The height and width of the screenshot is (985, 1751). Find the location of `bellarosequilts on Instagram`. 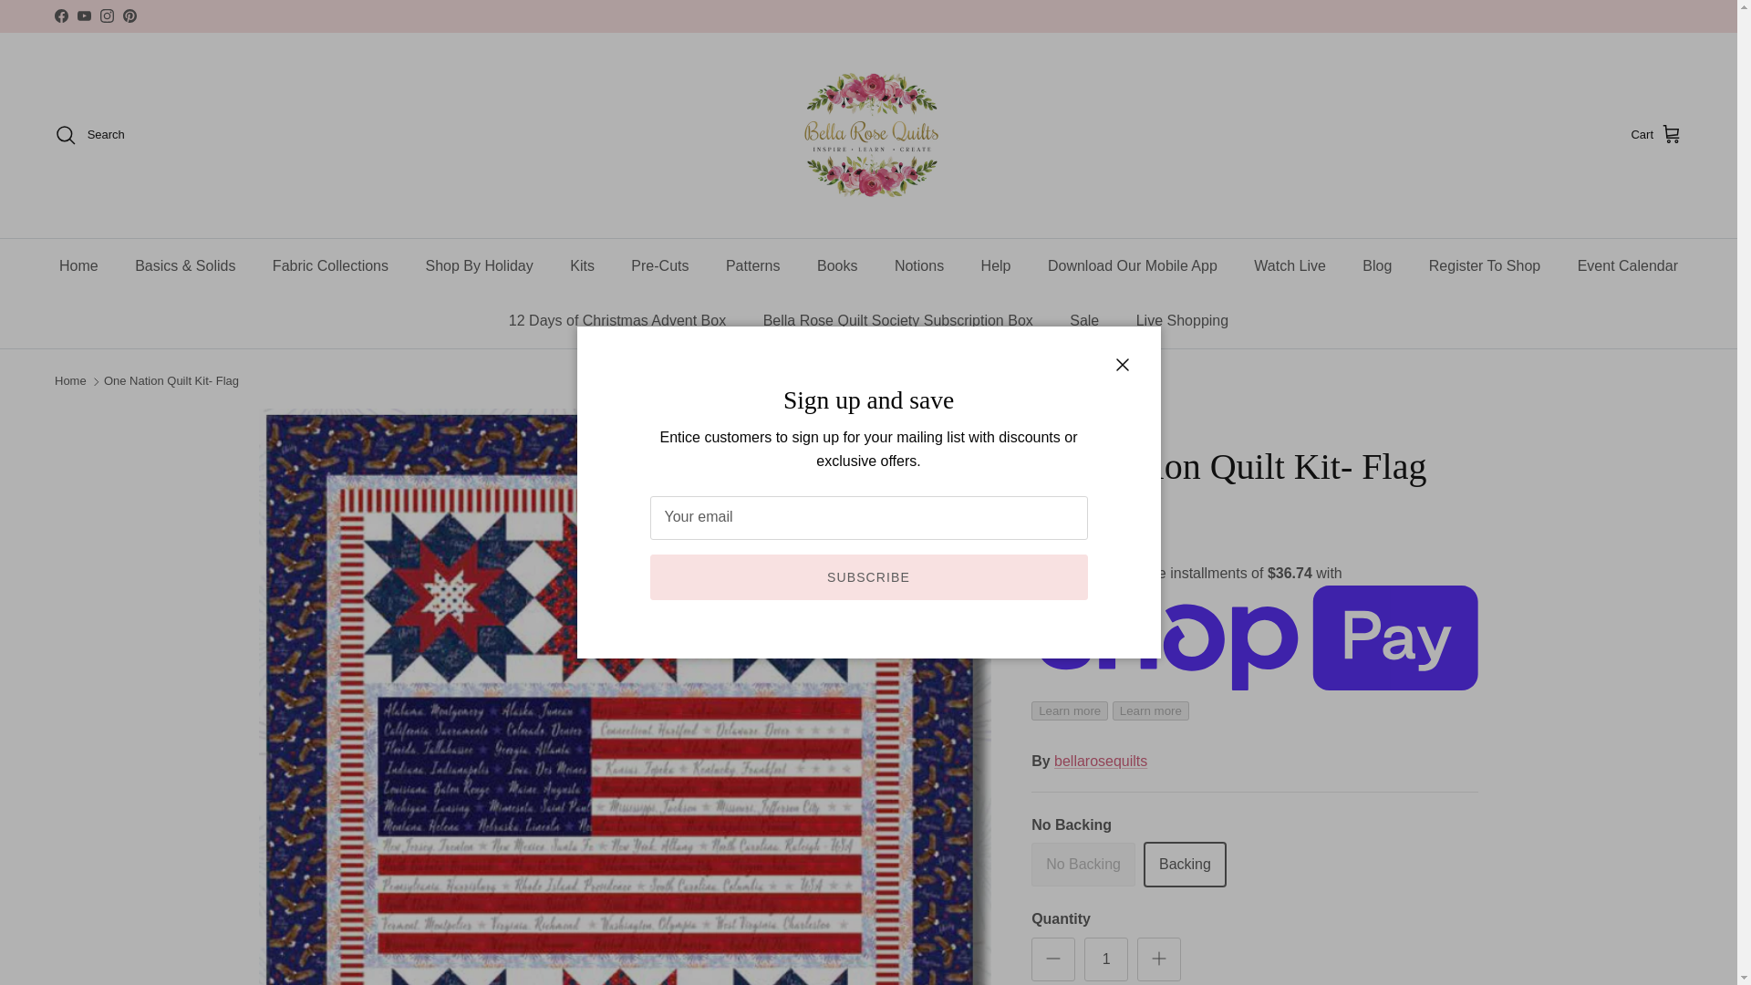

bellarosequilts on Instagram is located at coordinates (106, 15).